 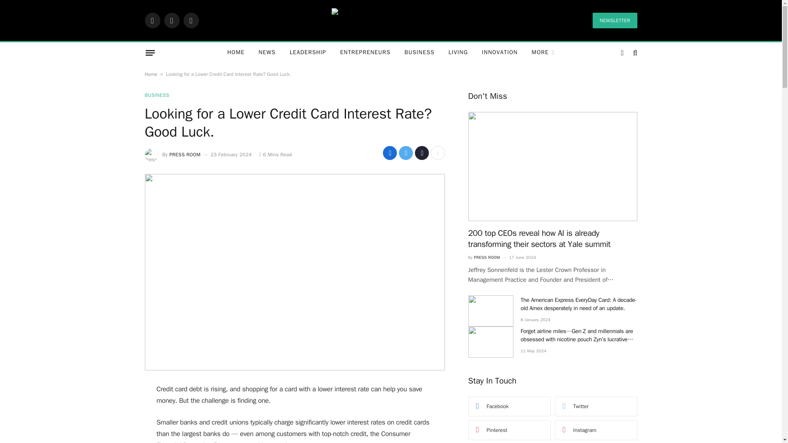 What do you see at coordinates (543, 53) in the screenshot?
I see `MORE` at bounding box center [543, 53].